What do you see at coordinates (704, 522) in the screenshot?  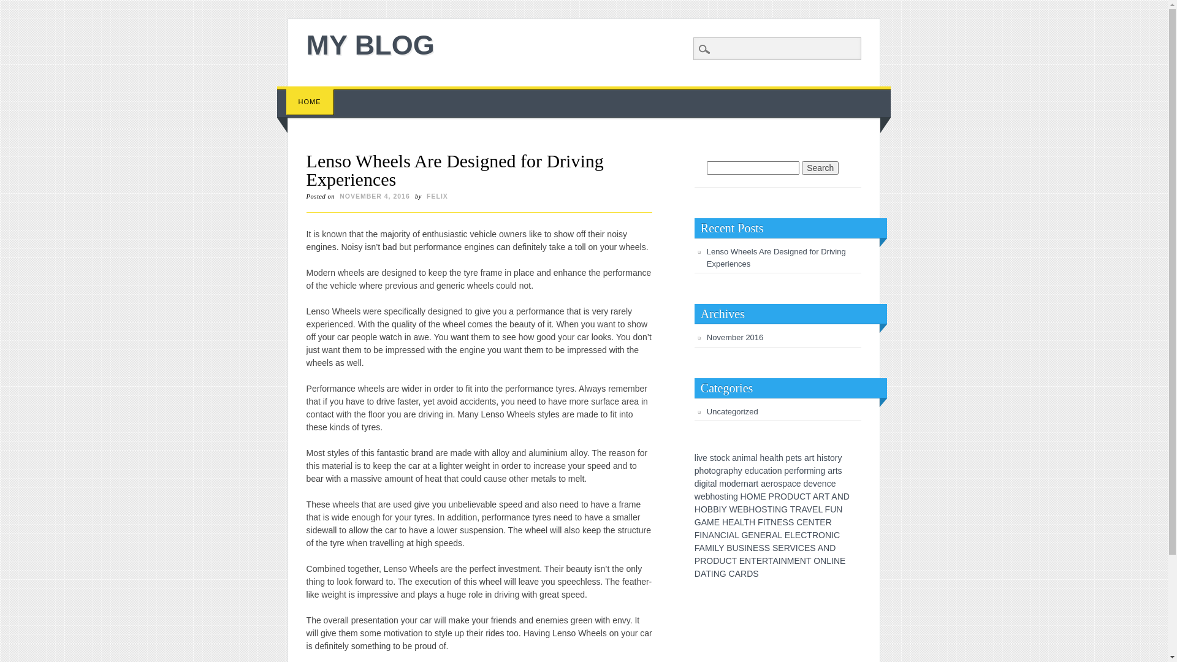 I see `A` at bounding box center [704, 522].